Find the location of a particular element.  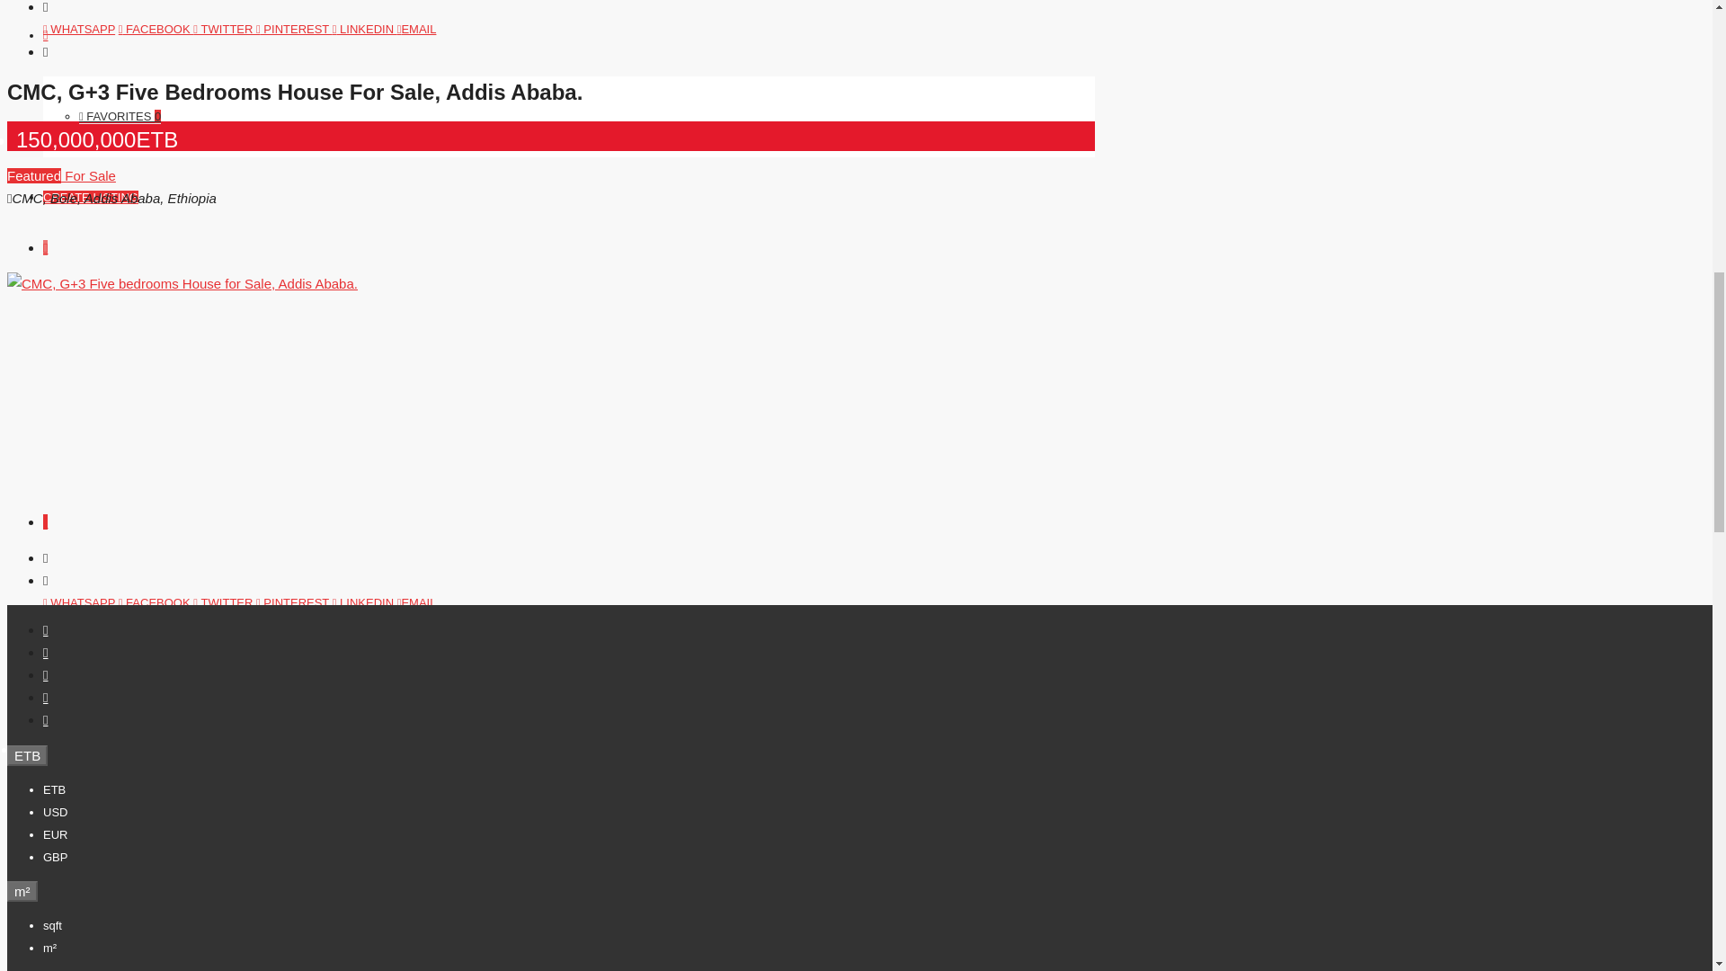

FACEBOOK is located at coordinates (156, 29).